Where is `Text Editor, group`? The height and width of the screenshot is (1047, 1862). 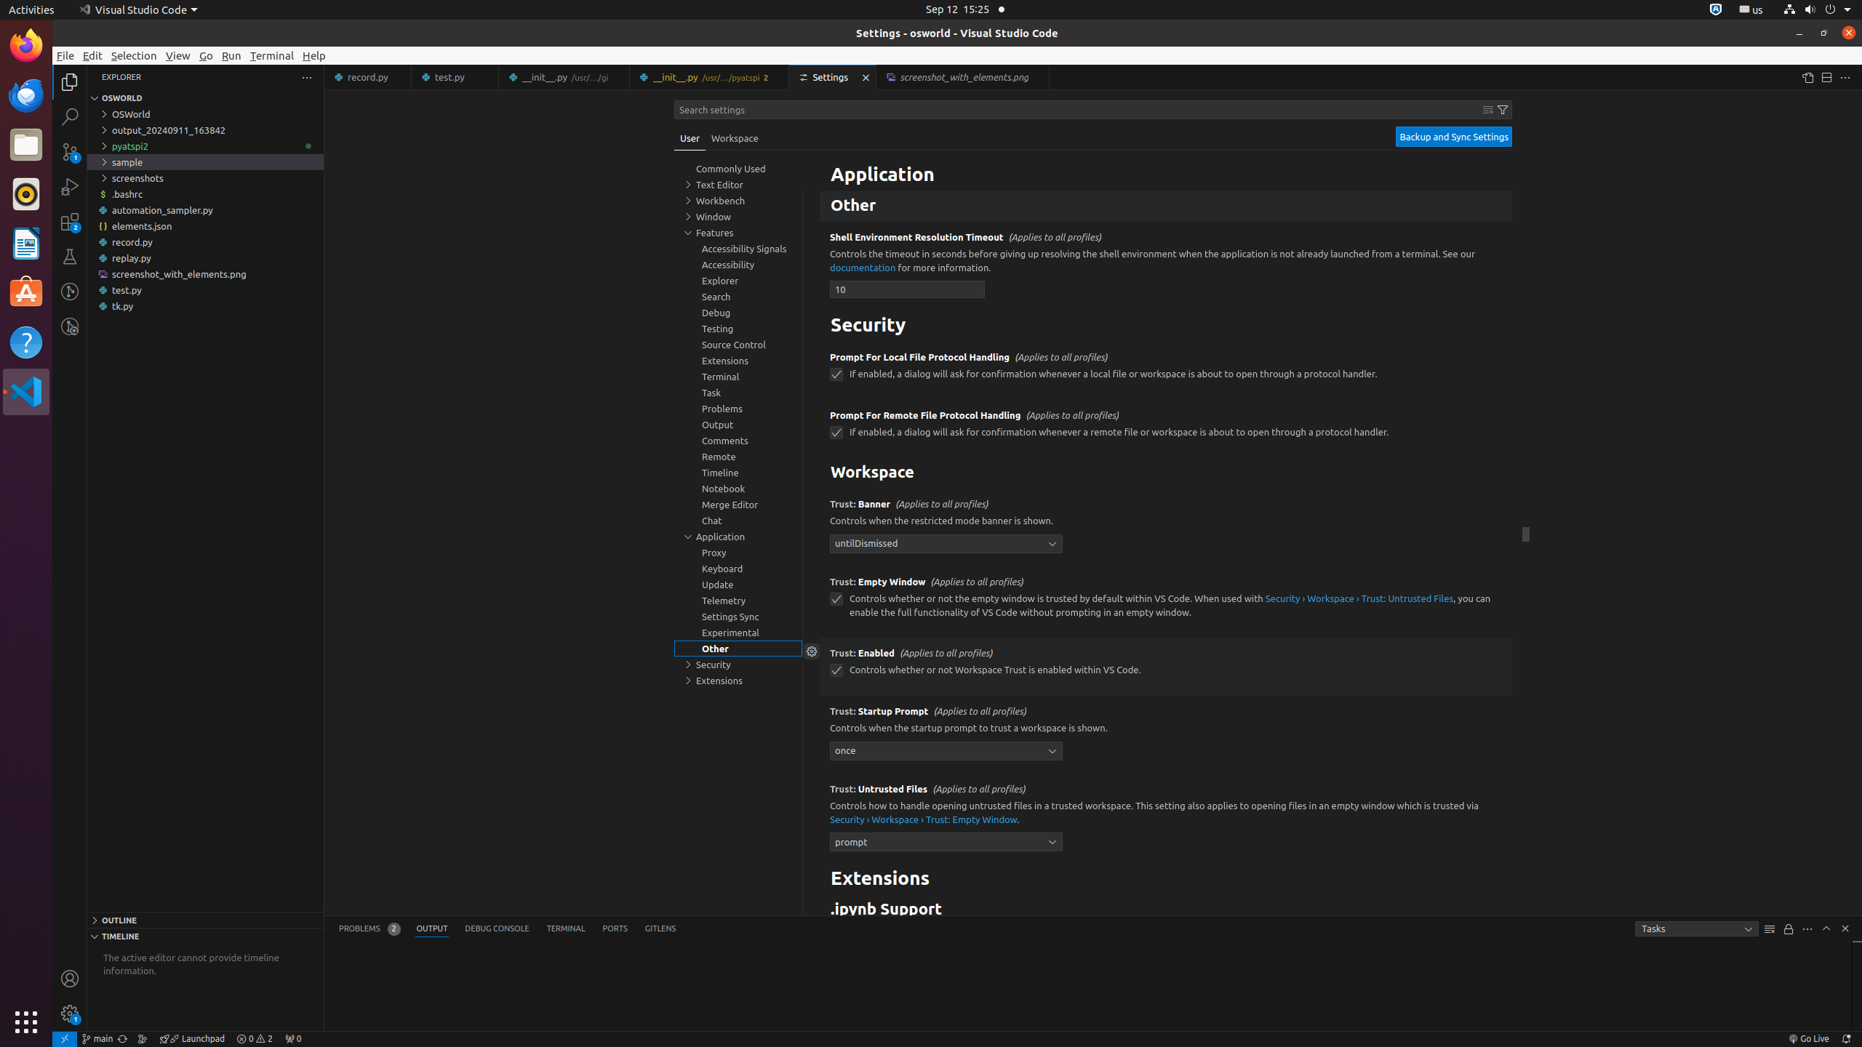 Text Editor, group is located at coordinates (738, 185).